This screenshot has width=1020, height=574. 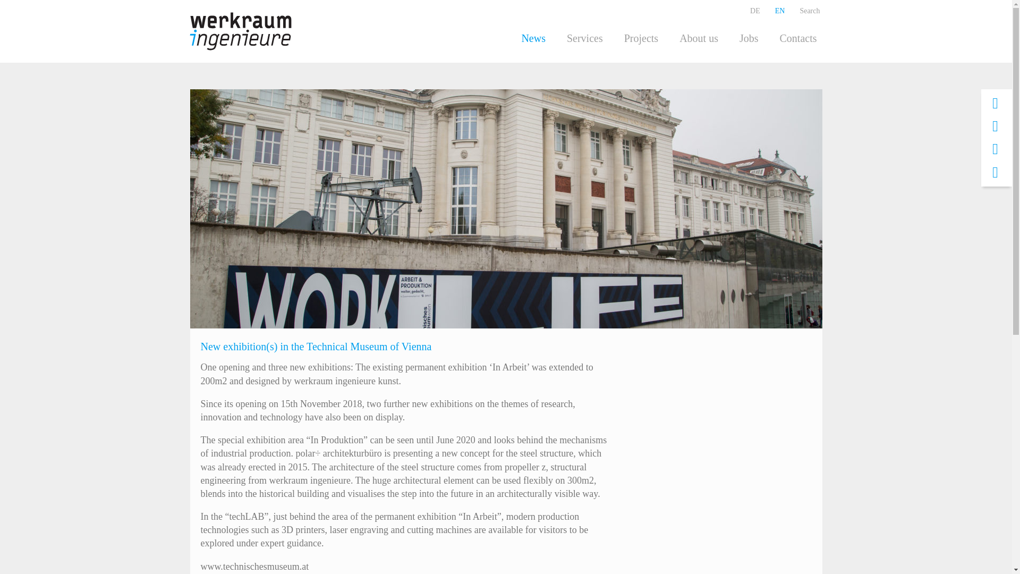 What do you see at coordinates (755, 11) in the screenshot?
I see `DE` at bounding box center [755, 11].